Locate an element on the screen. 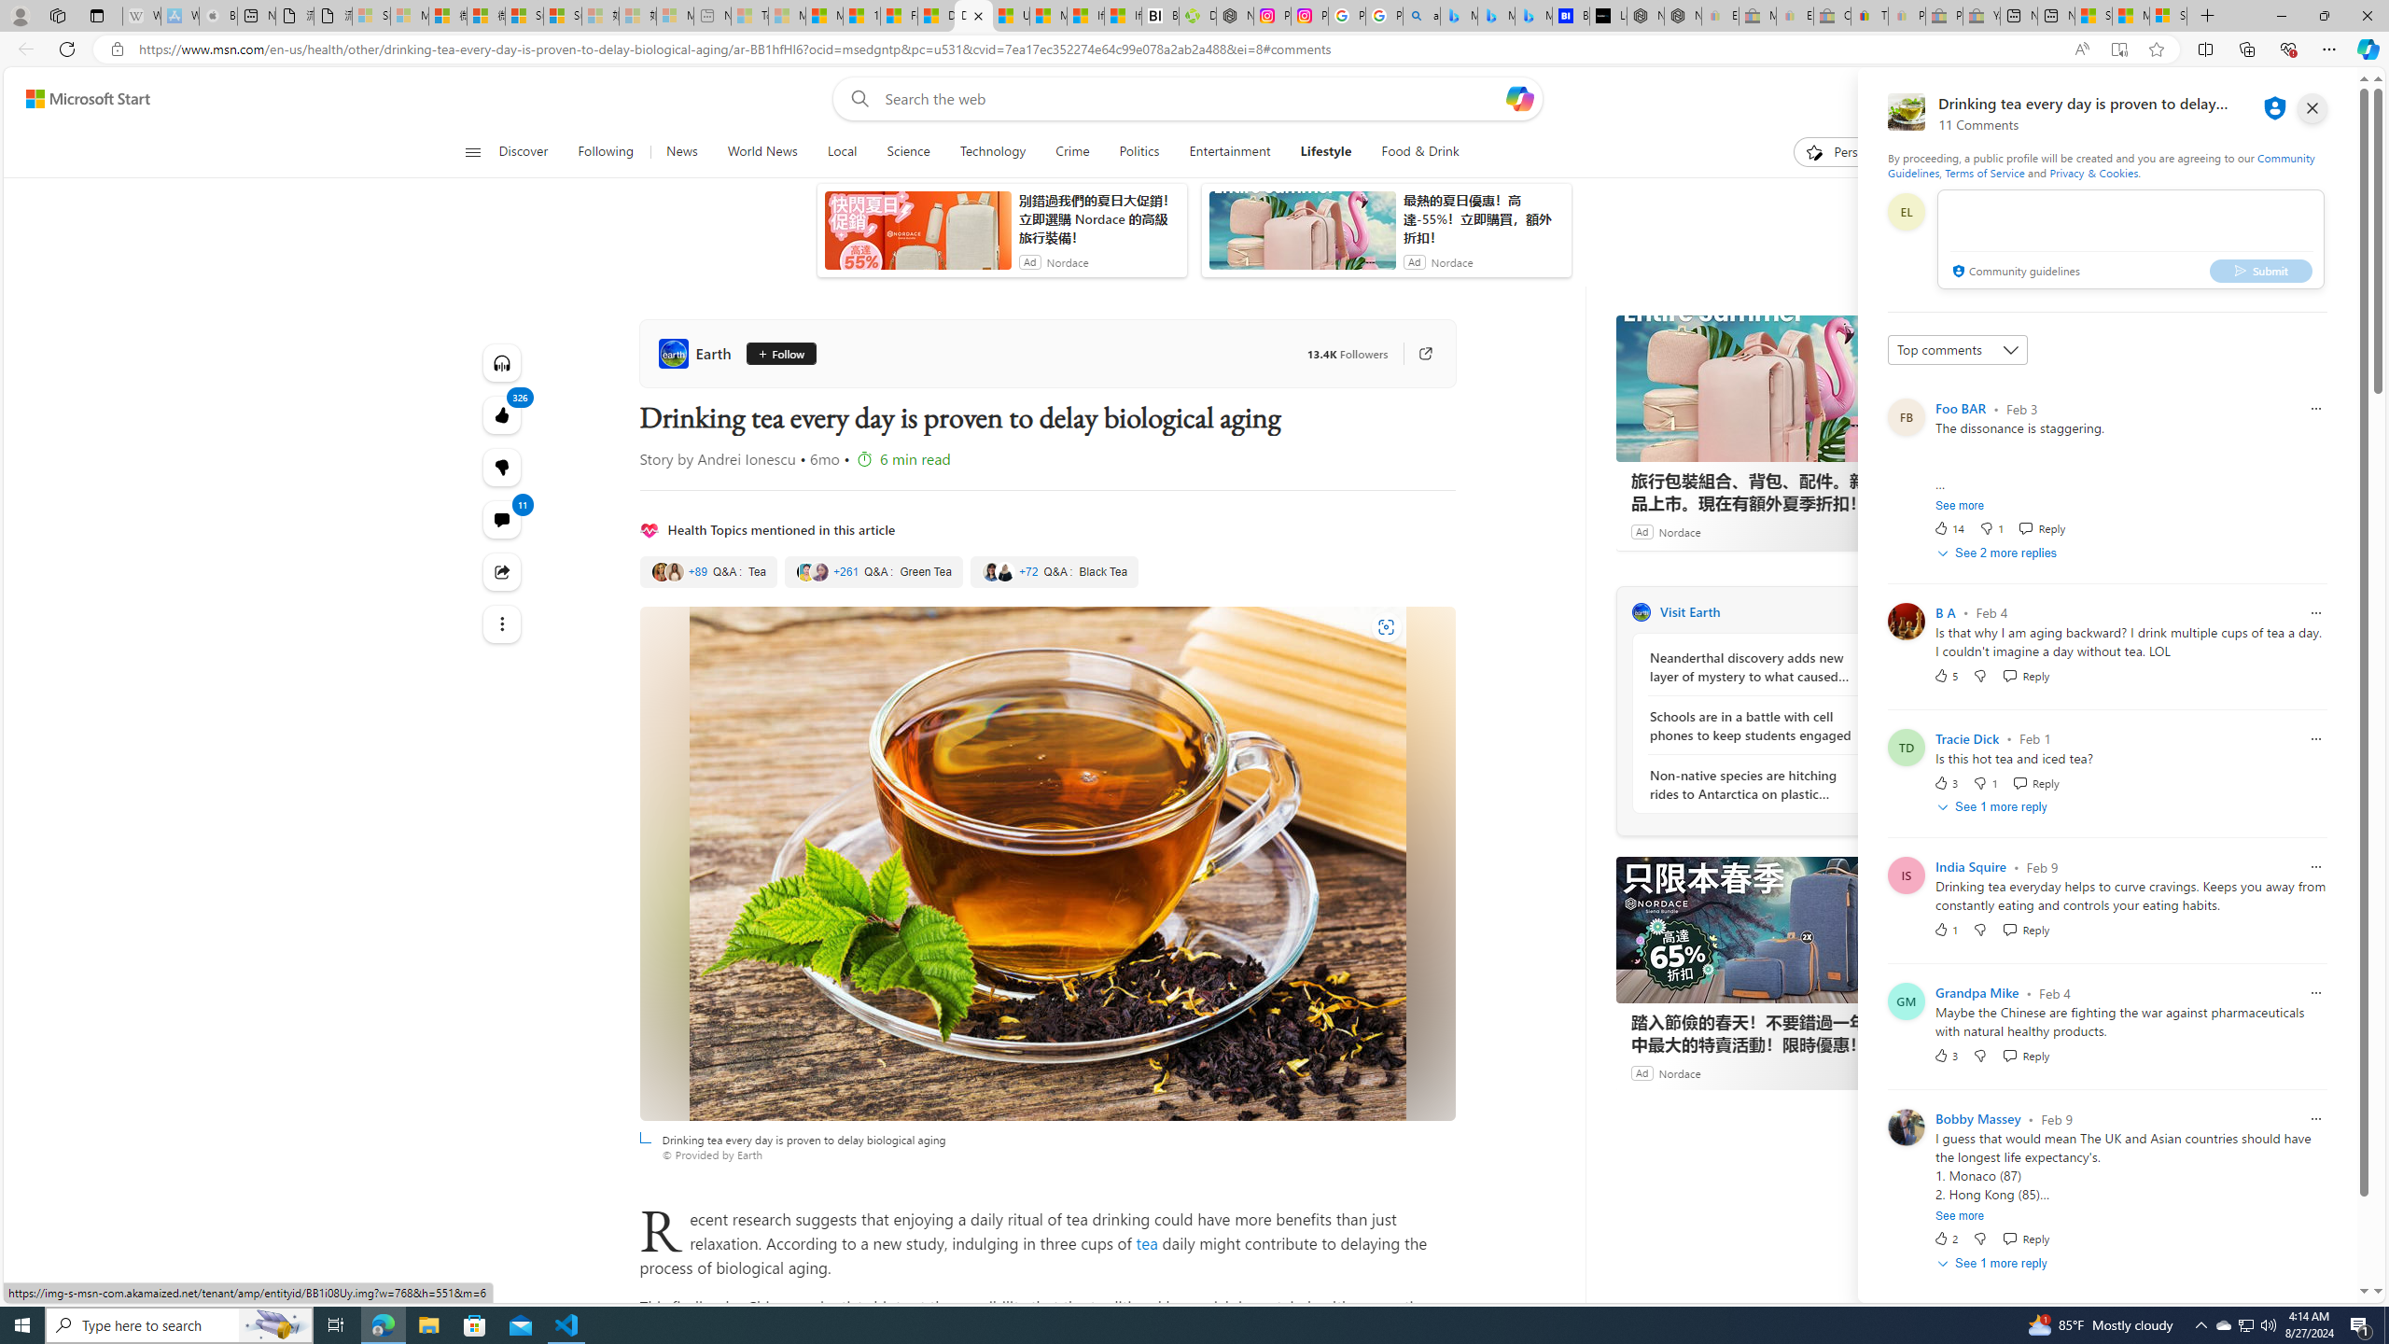  326 Like is located at coordinates (502, 414).